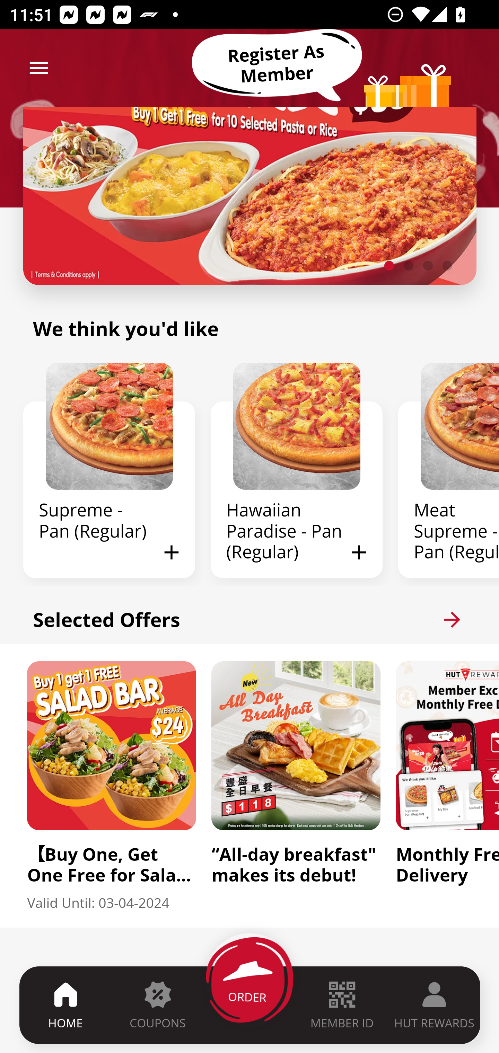 The height and width of the screenshot is (1053, 499). I want to click on Register As Member, so click(277, 64).